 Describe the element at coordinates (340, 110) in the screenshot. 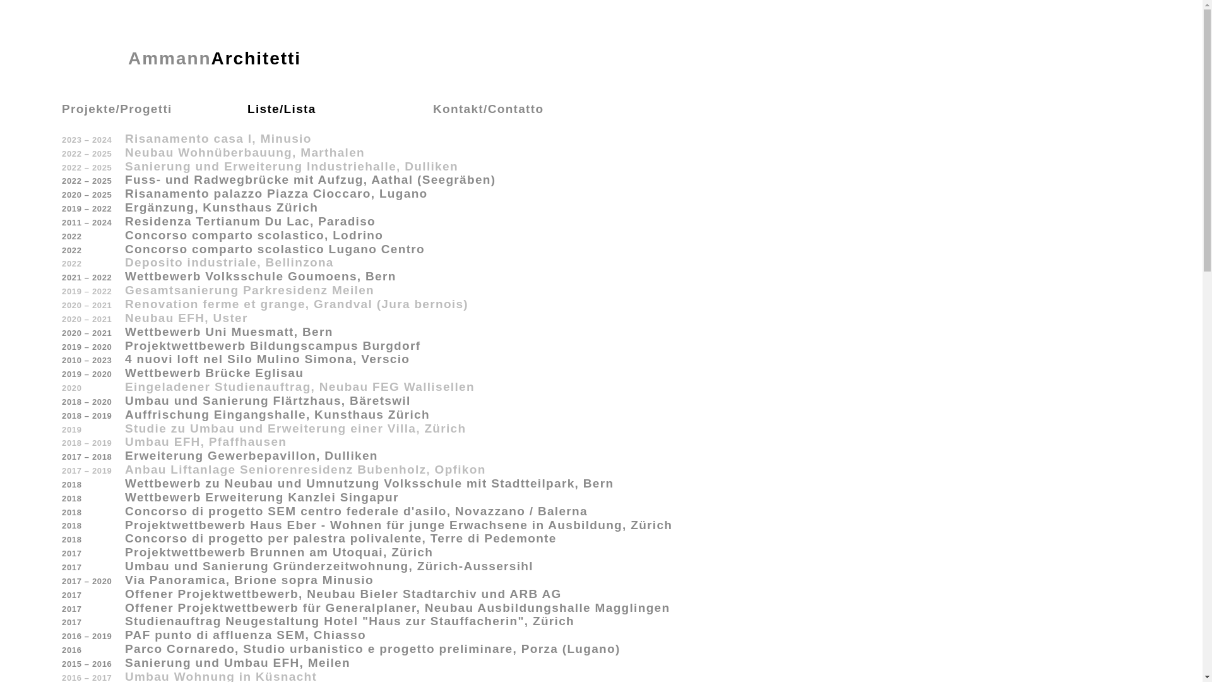

I see `Liste/Lista` at that location.